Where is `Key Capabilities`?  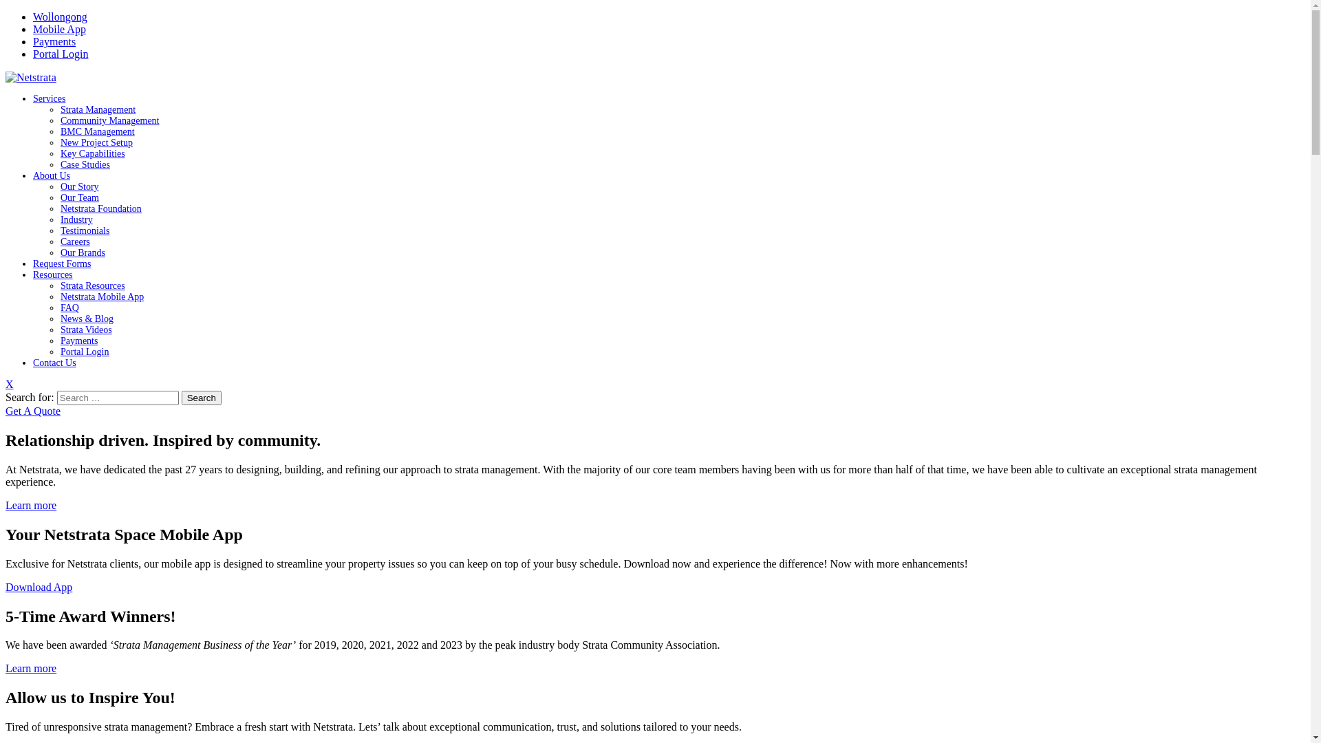 Key Capabilities is located at coordinates (93, 154).